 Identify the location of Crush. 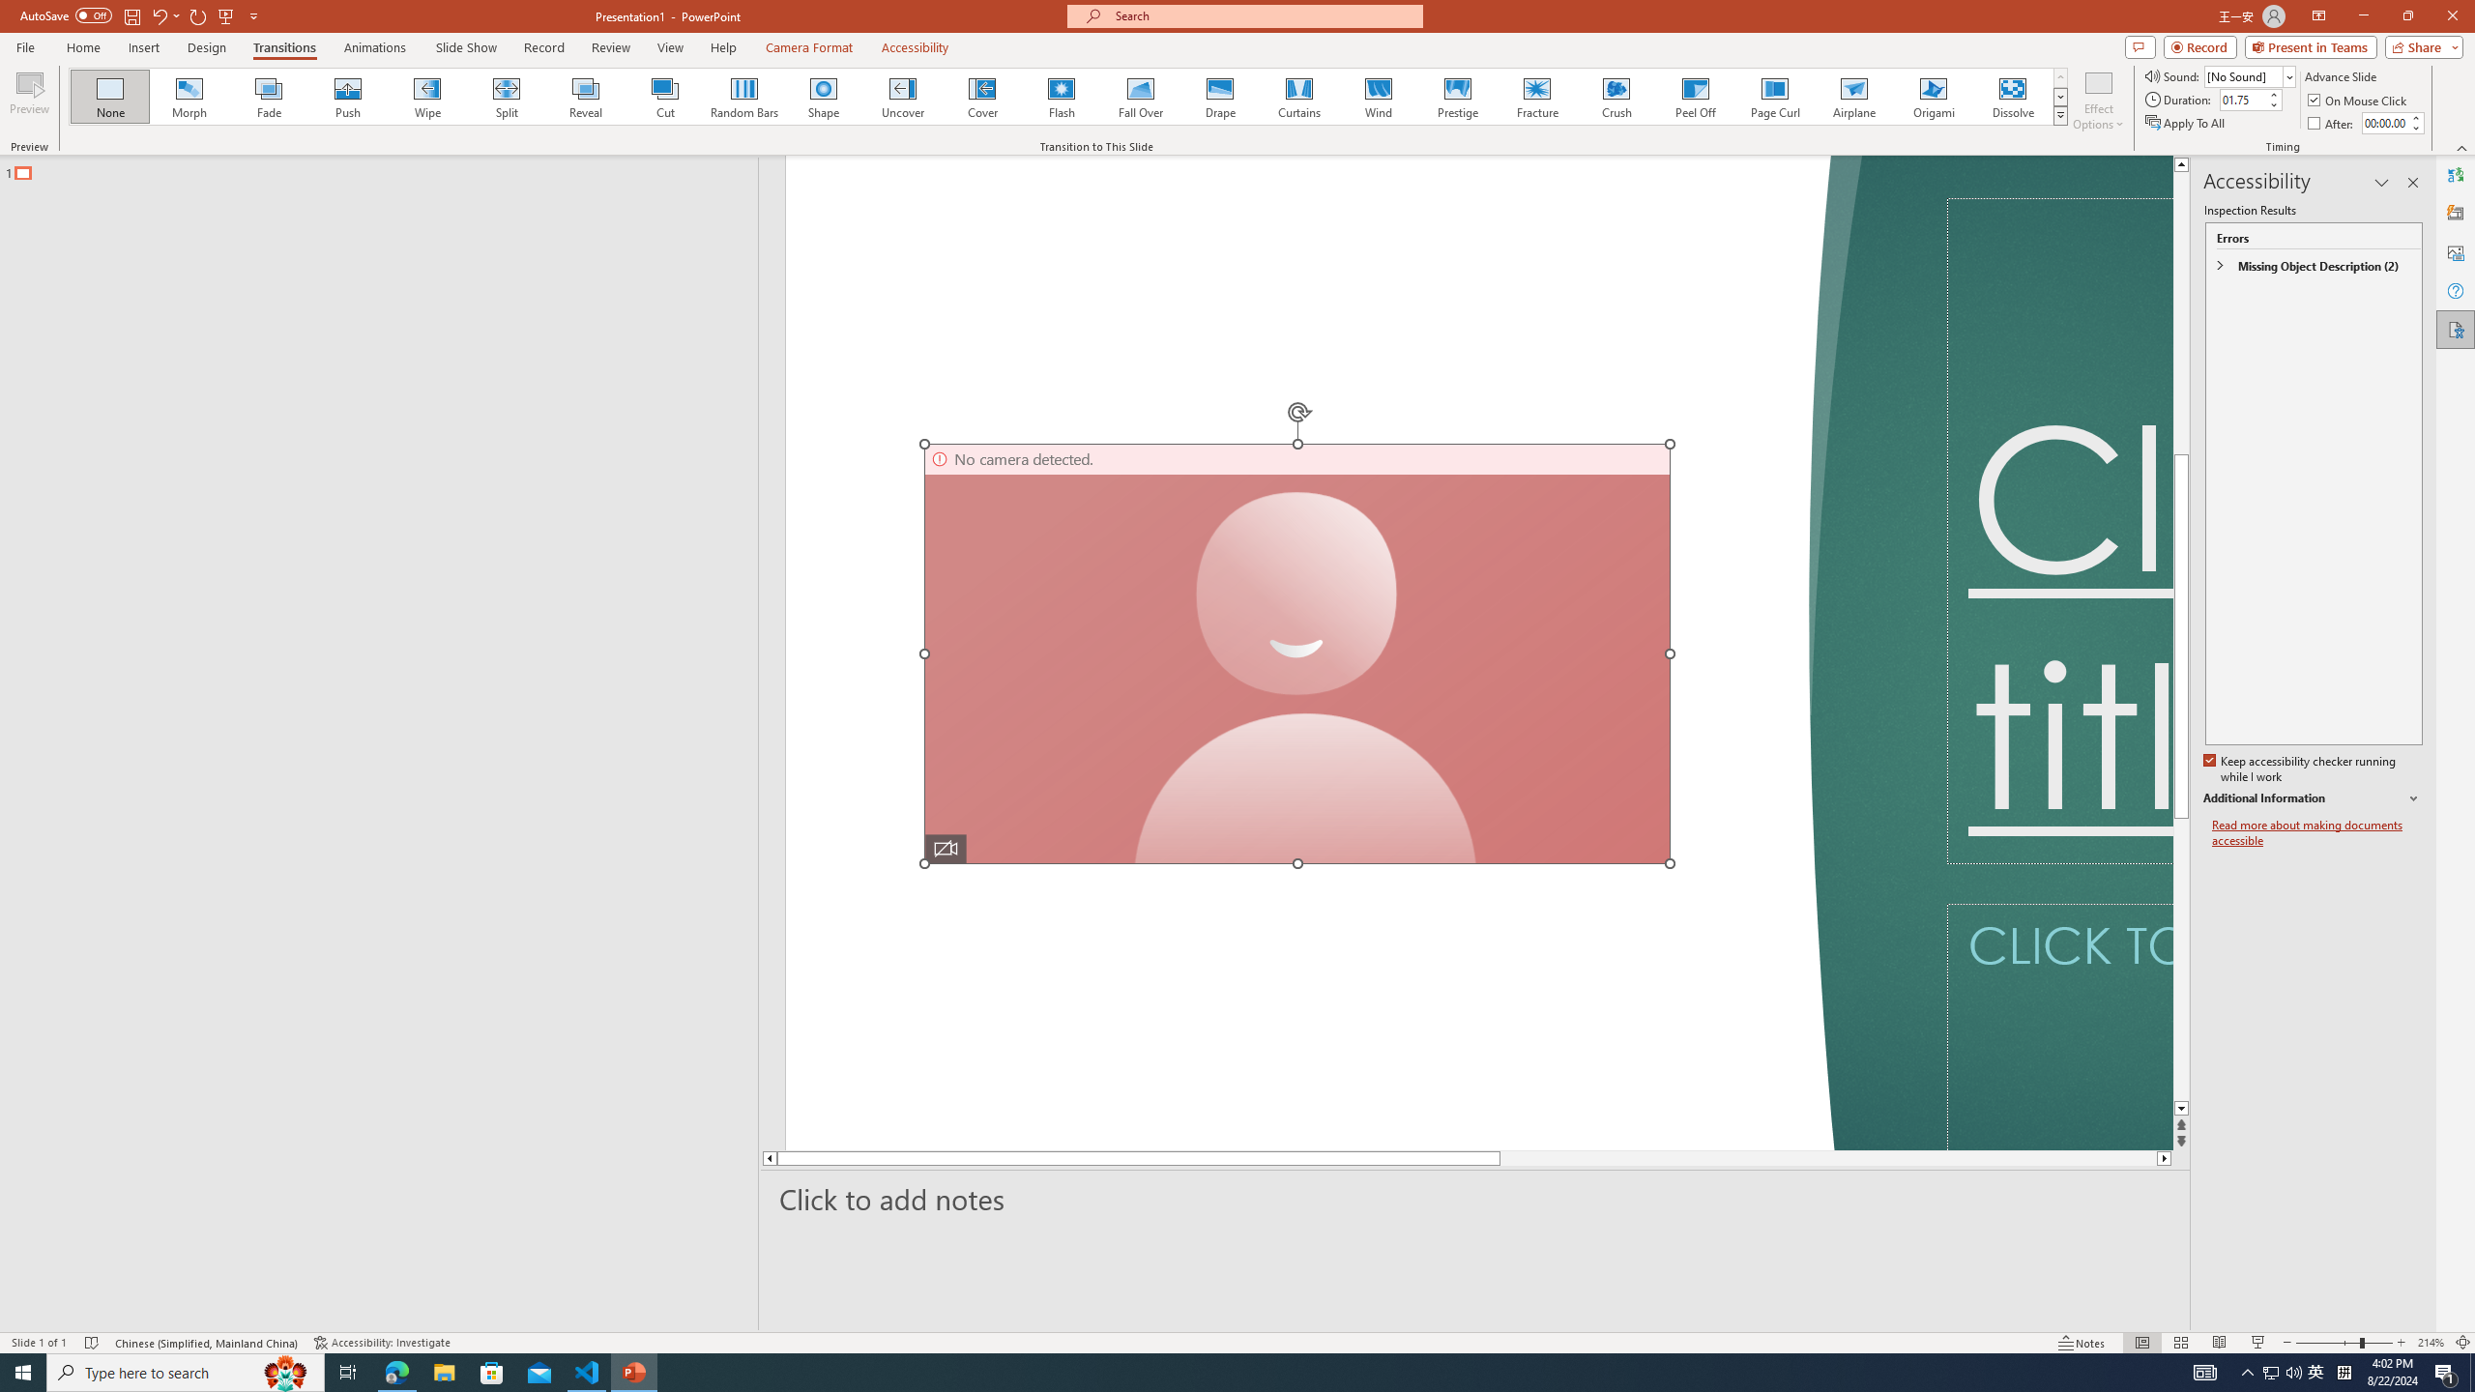
(1616, 97).